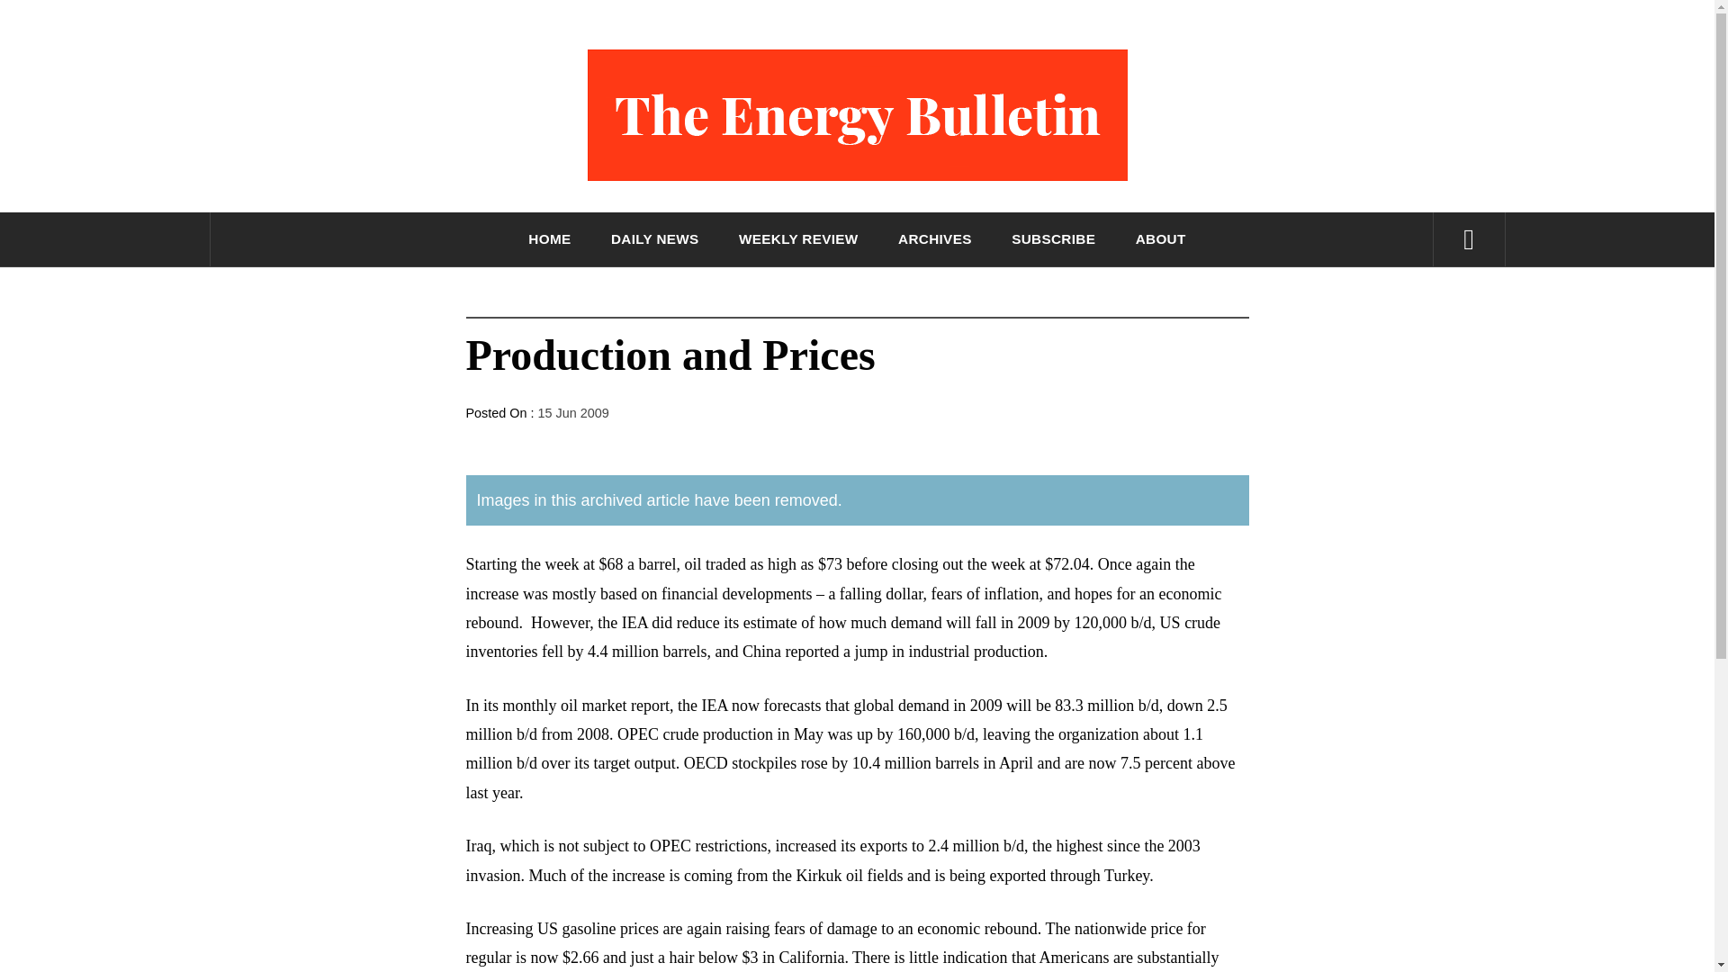 The width and height of the screenshot is (1728, 972). What do you see at coordinates (857, 234) in the screenshot?
I see `THE ENERGY BULLETIN` at bounding box center [857, 234].